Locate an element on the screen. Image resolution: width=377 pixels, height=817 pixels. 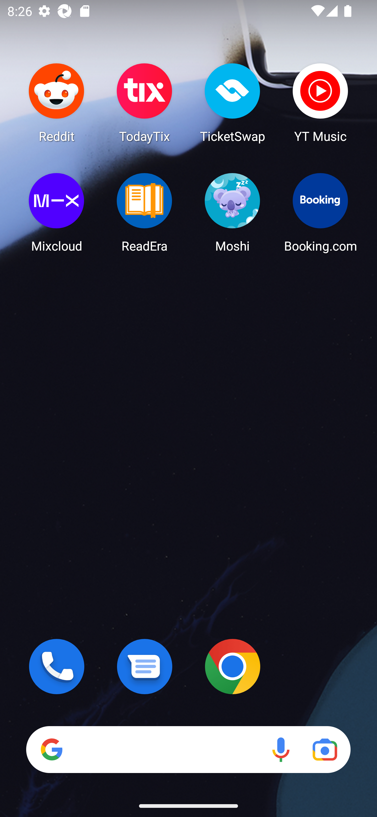
Reddit is located at coordinates (57, 103).